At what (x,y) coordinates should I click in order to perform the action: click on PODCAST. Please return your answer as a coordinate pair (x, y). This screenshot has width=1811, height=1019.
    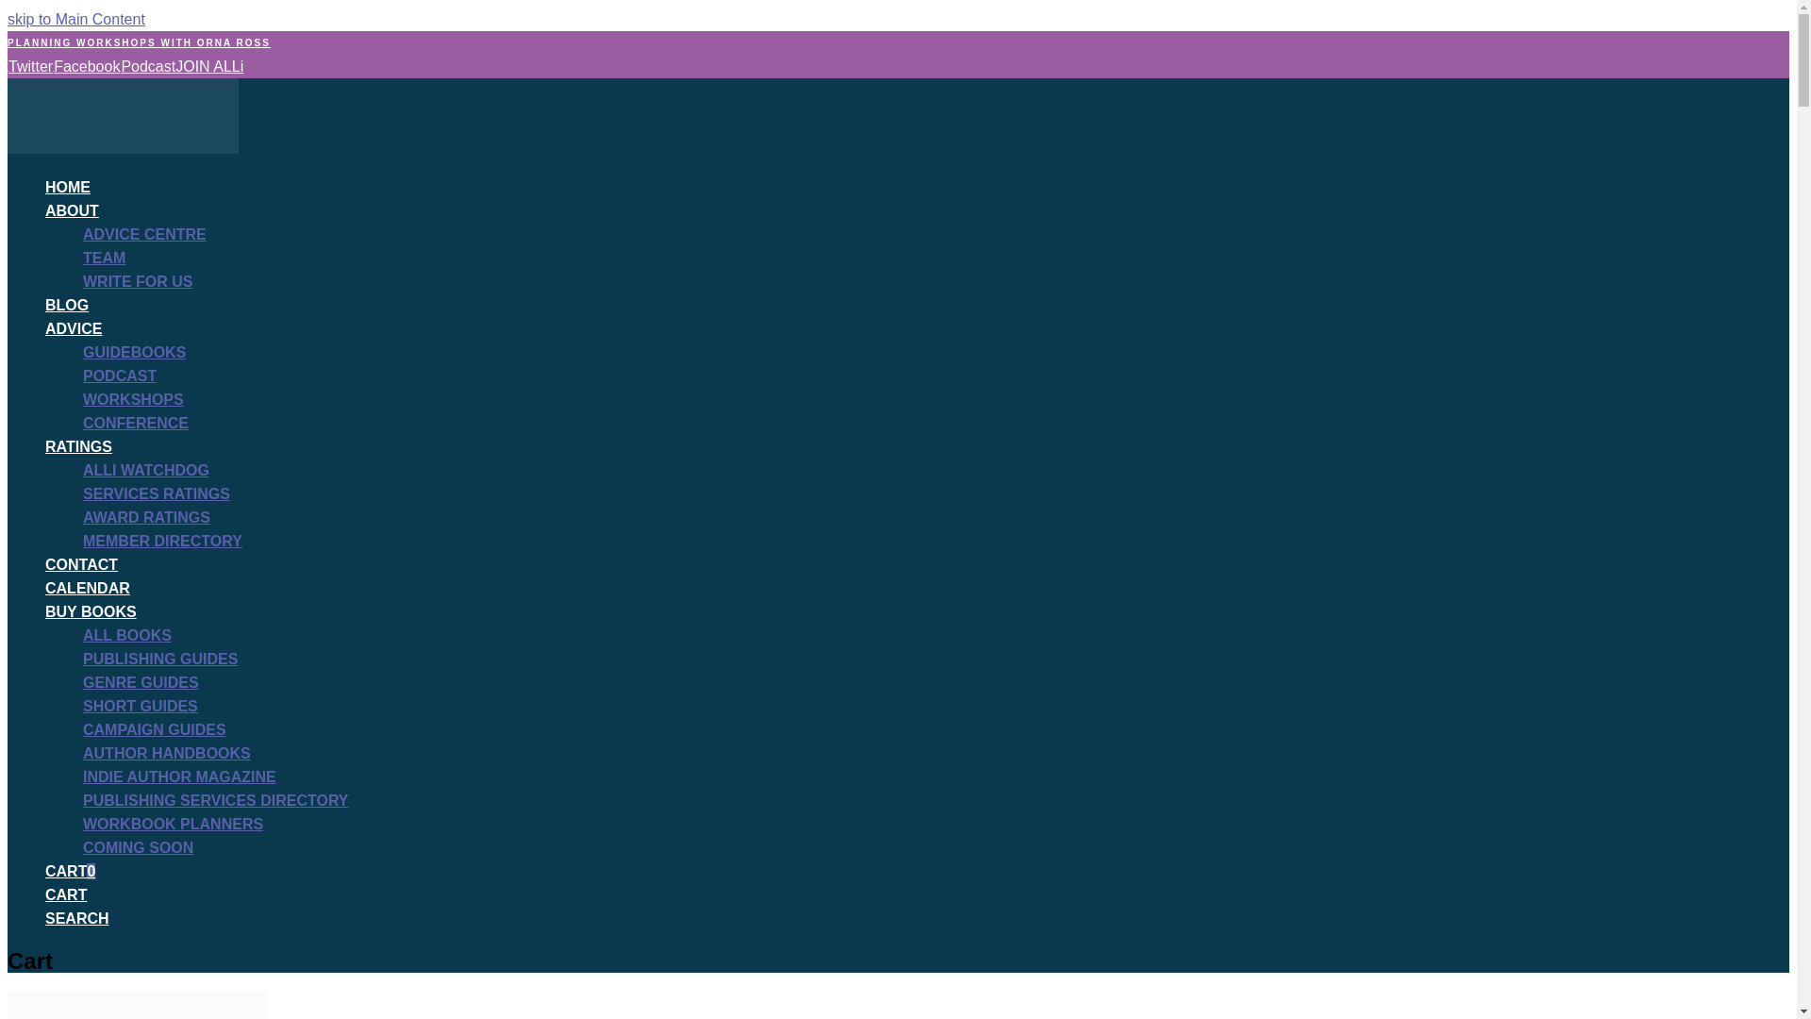
    Looking at the image, I should click on (119, 376).